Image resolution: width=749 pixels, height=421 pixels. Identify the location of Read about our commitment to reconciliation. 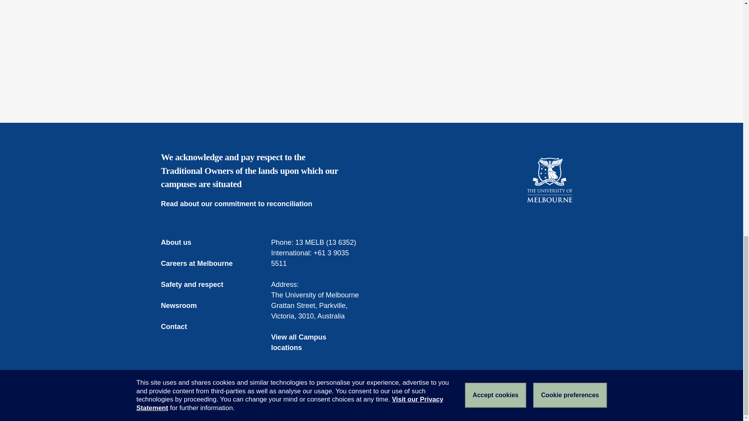
(242, 203).